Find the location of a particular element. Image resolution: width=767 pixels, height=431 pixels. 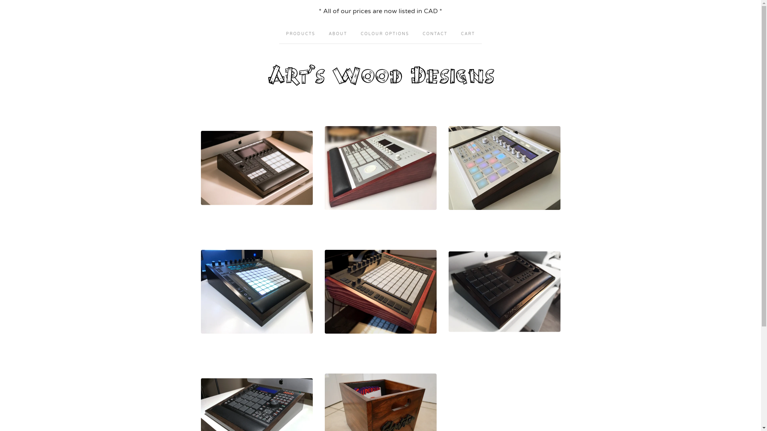

PRODUCTS is located at coordinates (300, 33).